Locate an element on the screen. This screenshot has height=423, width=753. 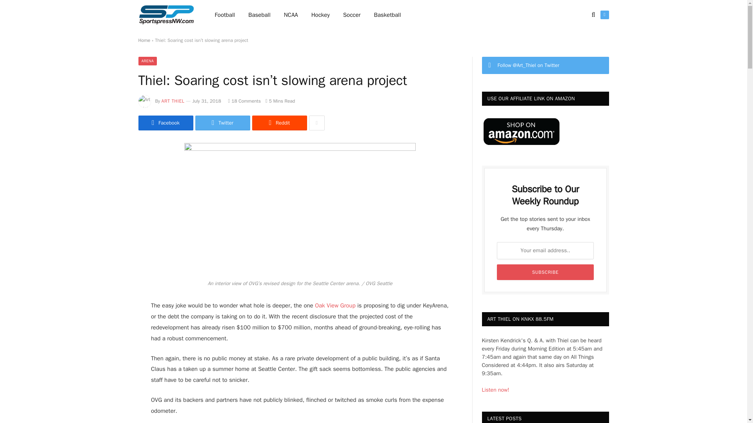
Facebook is located at coordinates (165, 123).